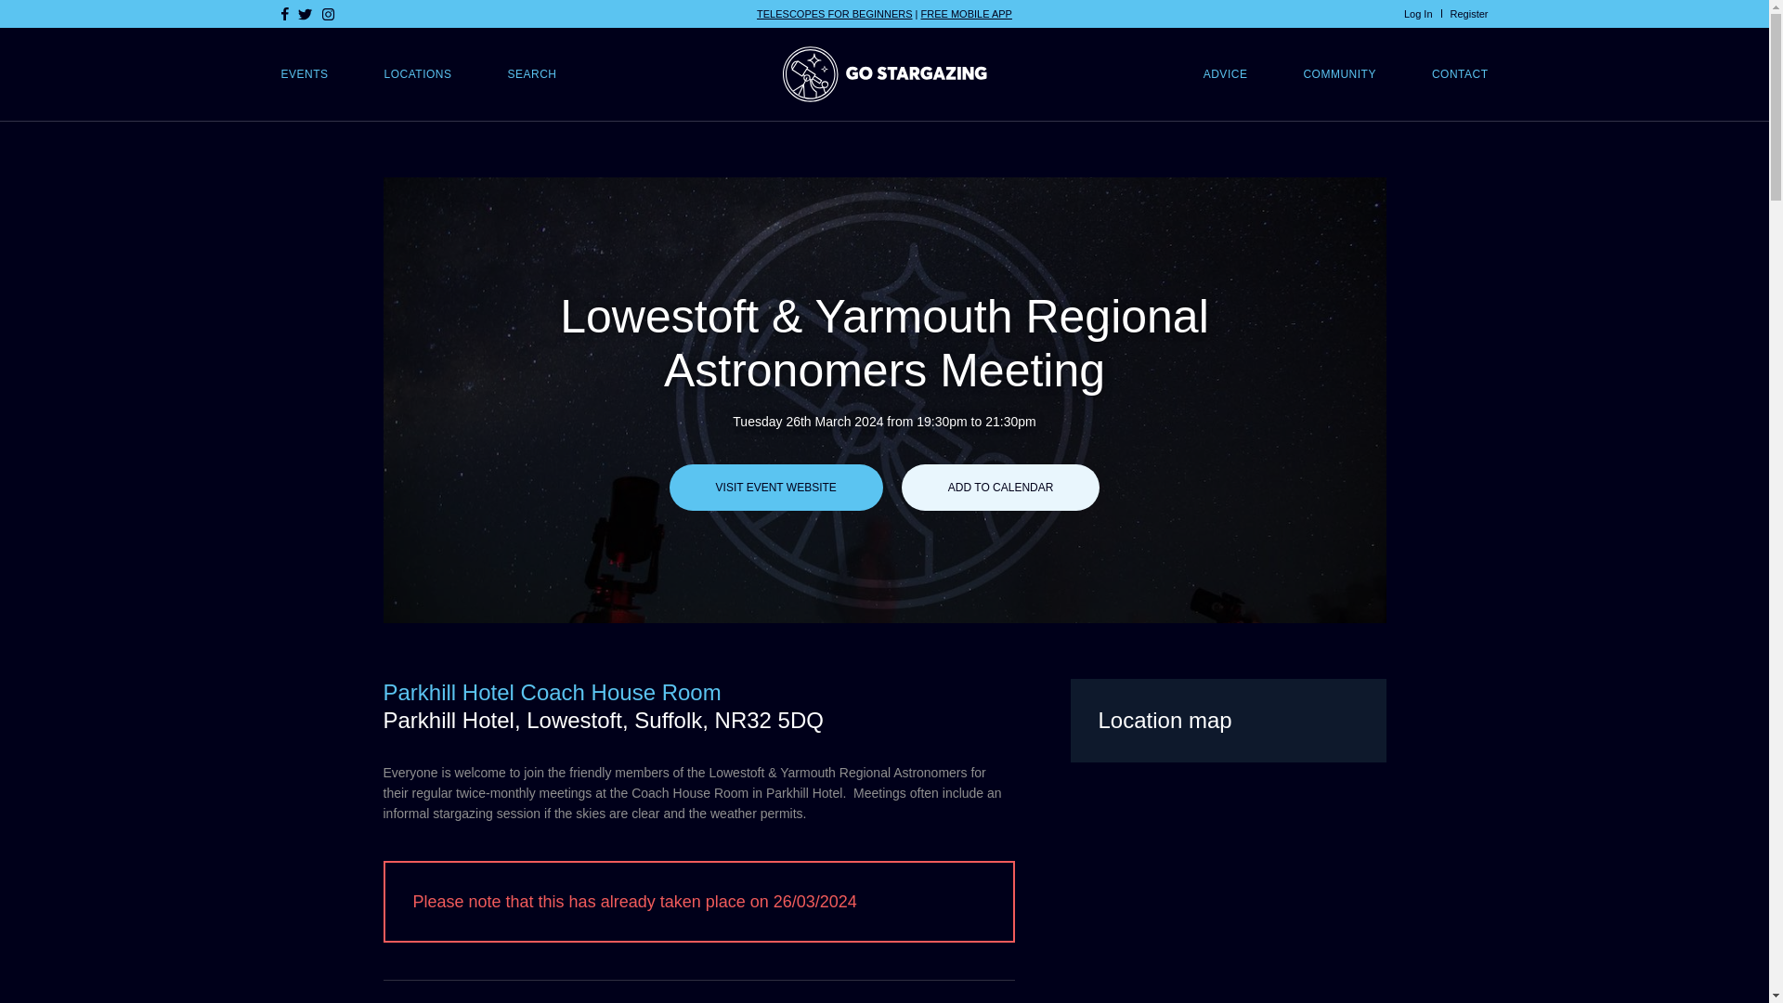 This screenshot has width=1783, height=1003. I want to click on Register, so click(1469, 13).